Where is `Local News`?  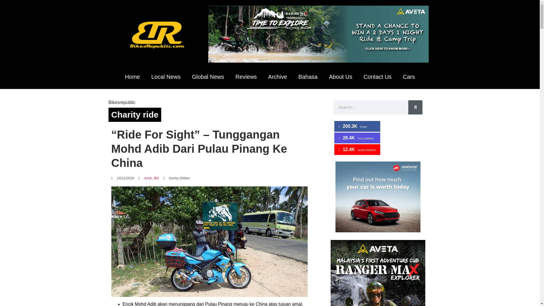 Local News is located at coordinates (166, 76).